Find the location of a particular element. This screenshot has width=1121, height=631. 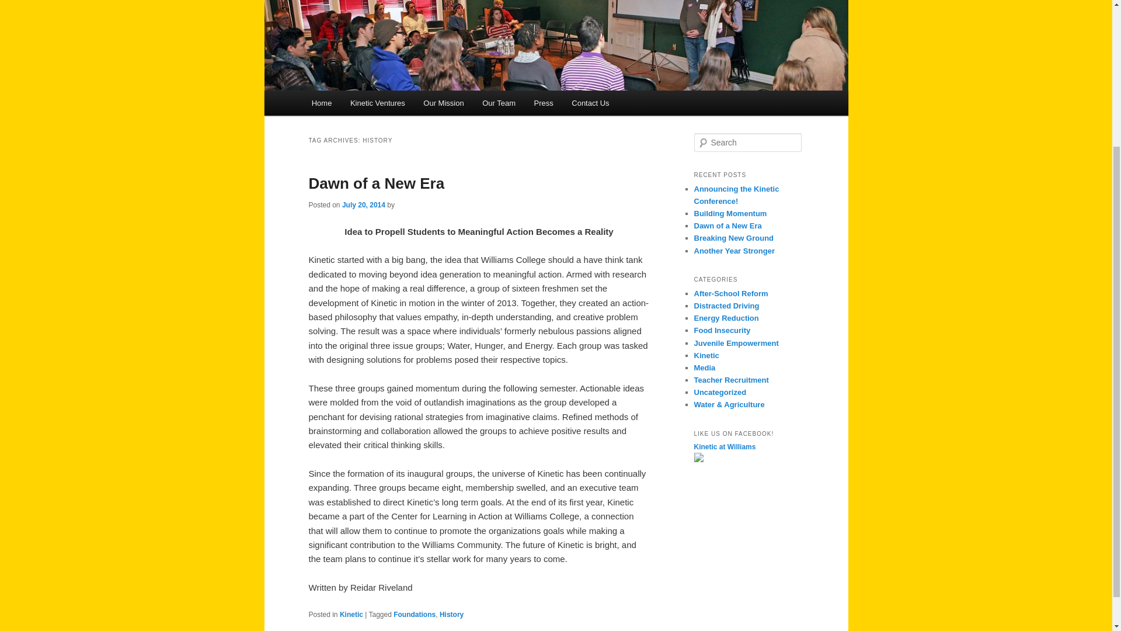

Contact Us is located at coordinates (590, 103).